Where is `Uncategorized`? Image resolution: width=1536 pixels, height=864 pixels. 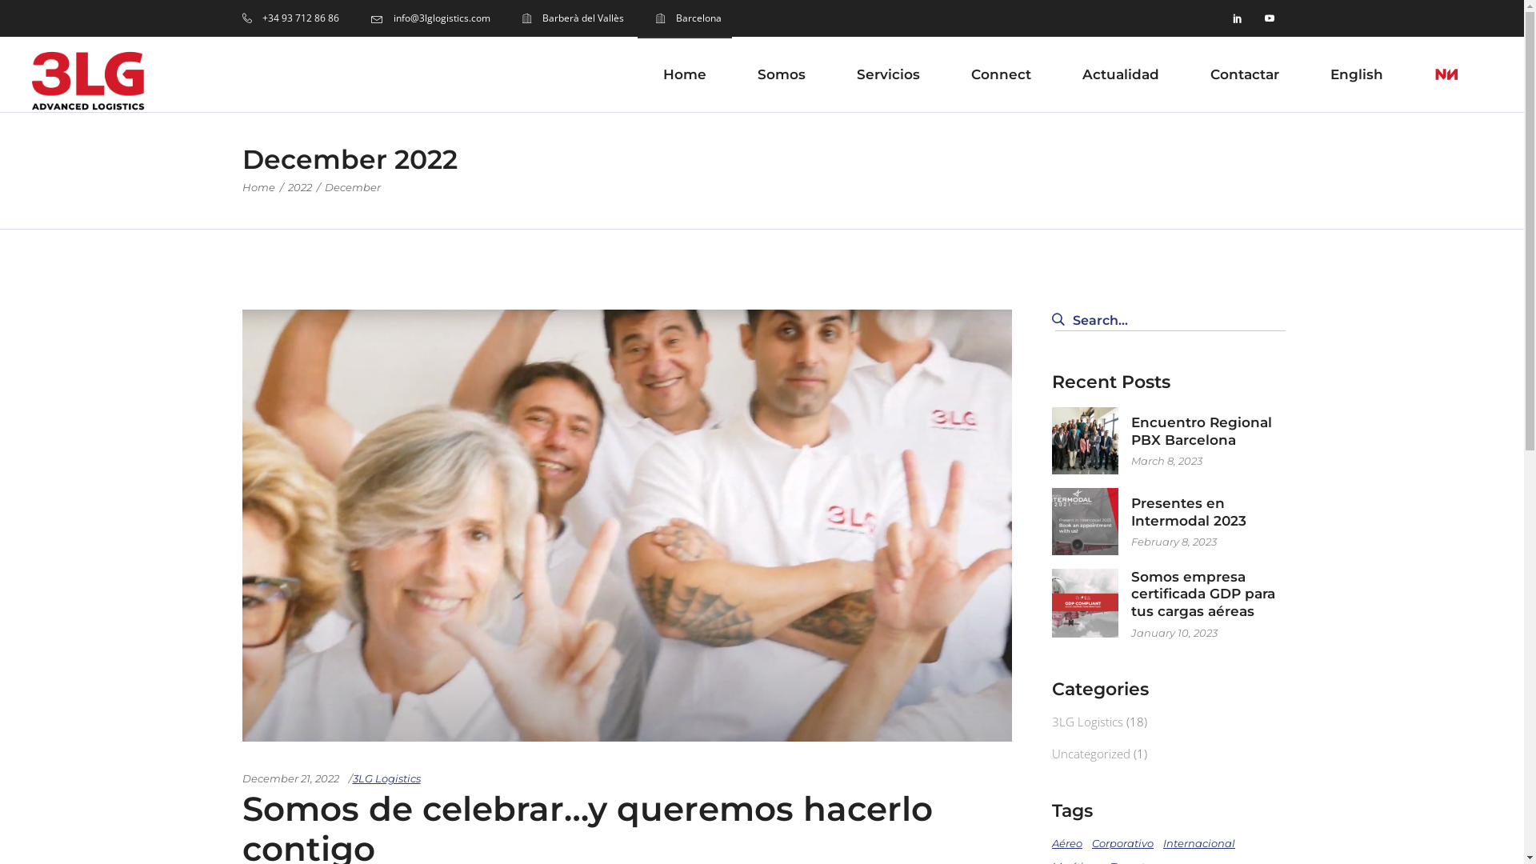
Uncategorized is located at coordinates (1091, 754).